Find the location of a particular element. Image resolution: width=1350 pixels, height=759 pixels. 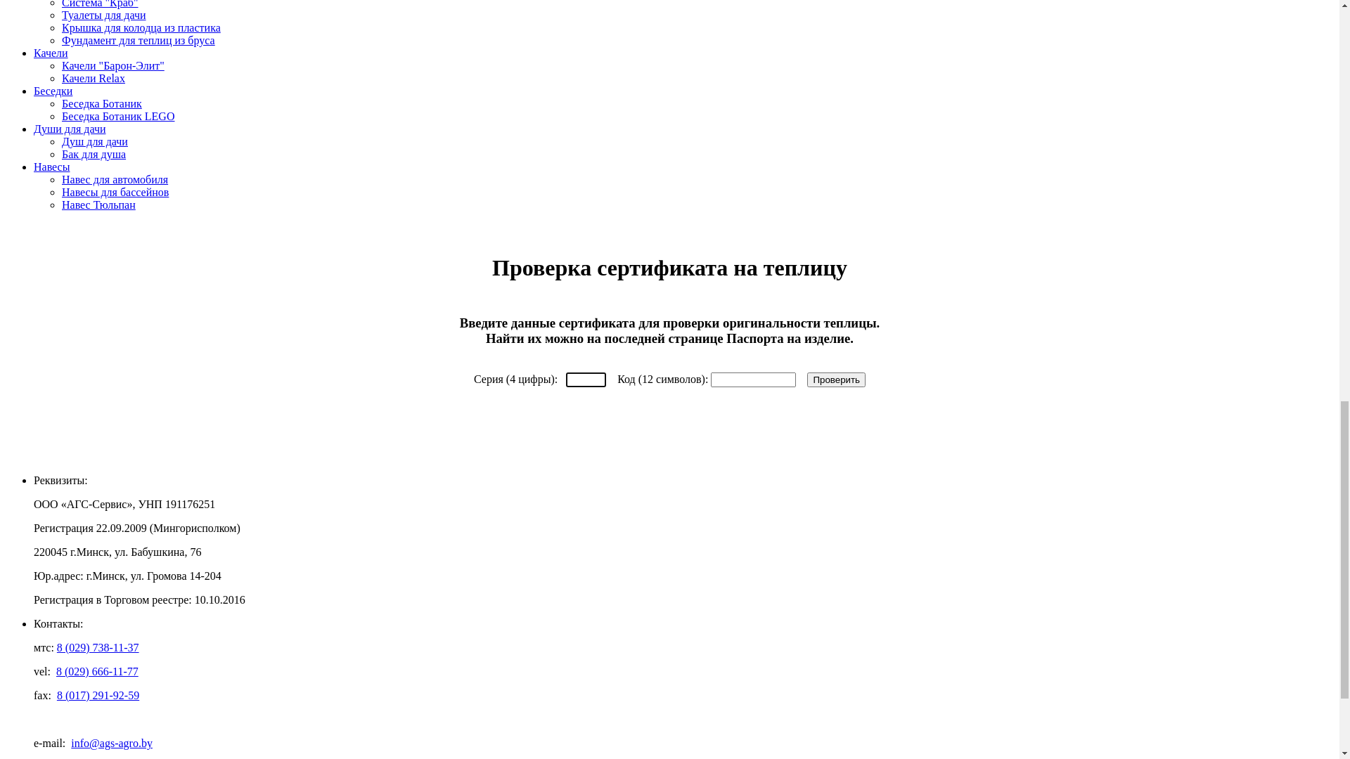

8 (029) 666-11-77 is located at coordinates (94, 517).